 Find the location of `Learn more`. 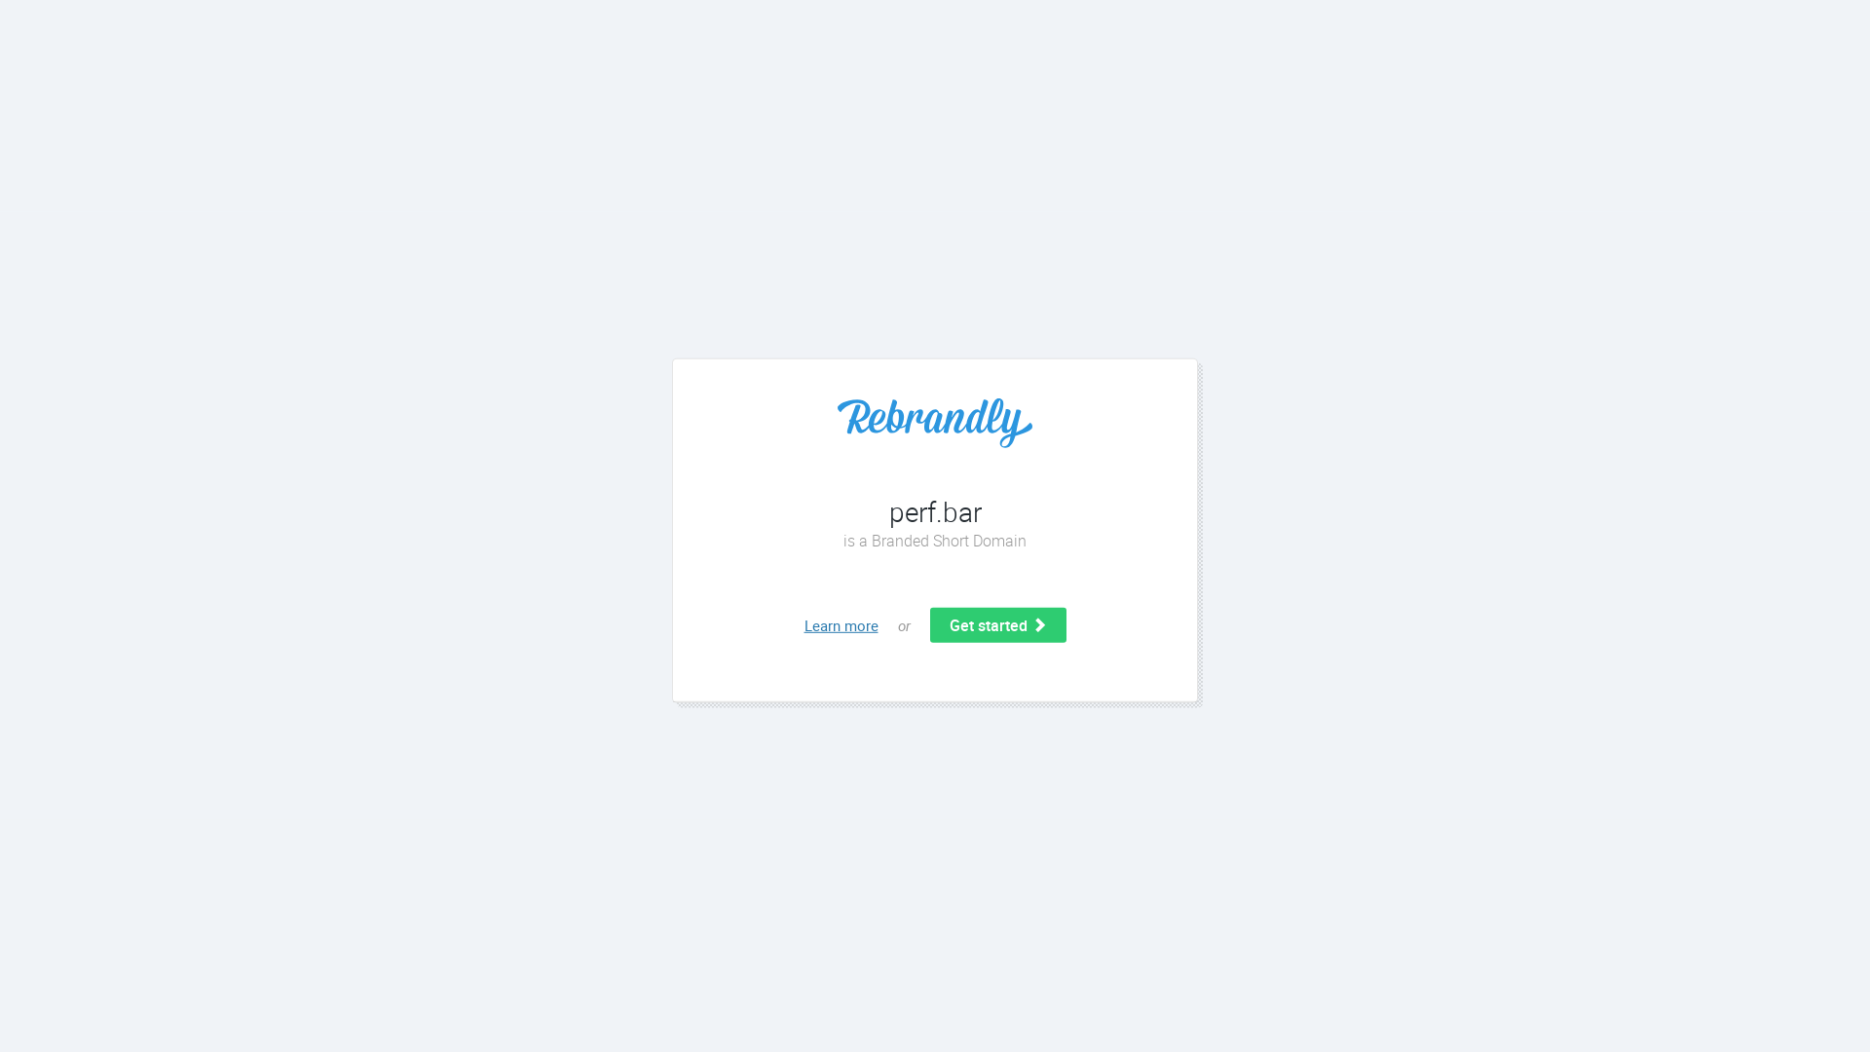

Learn more is located at coordinates (841, 625).